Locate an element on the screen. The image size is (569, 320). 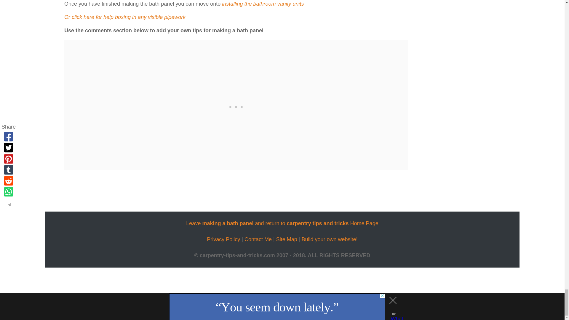
installing the bathroom vanity units is located at coordinates (263, 4).